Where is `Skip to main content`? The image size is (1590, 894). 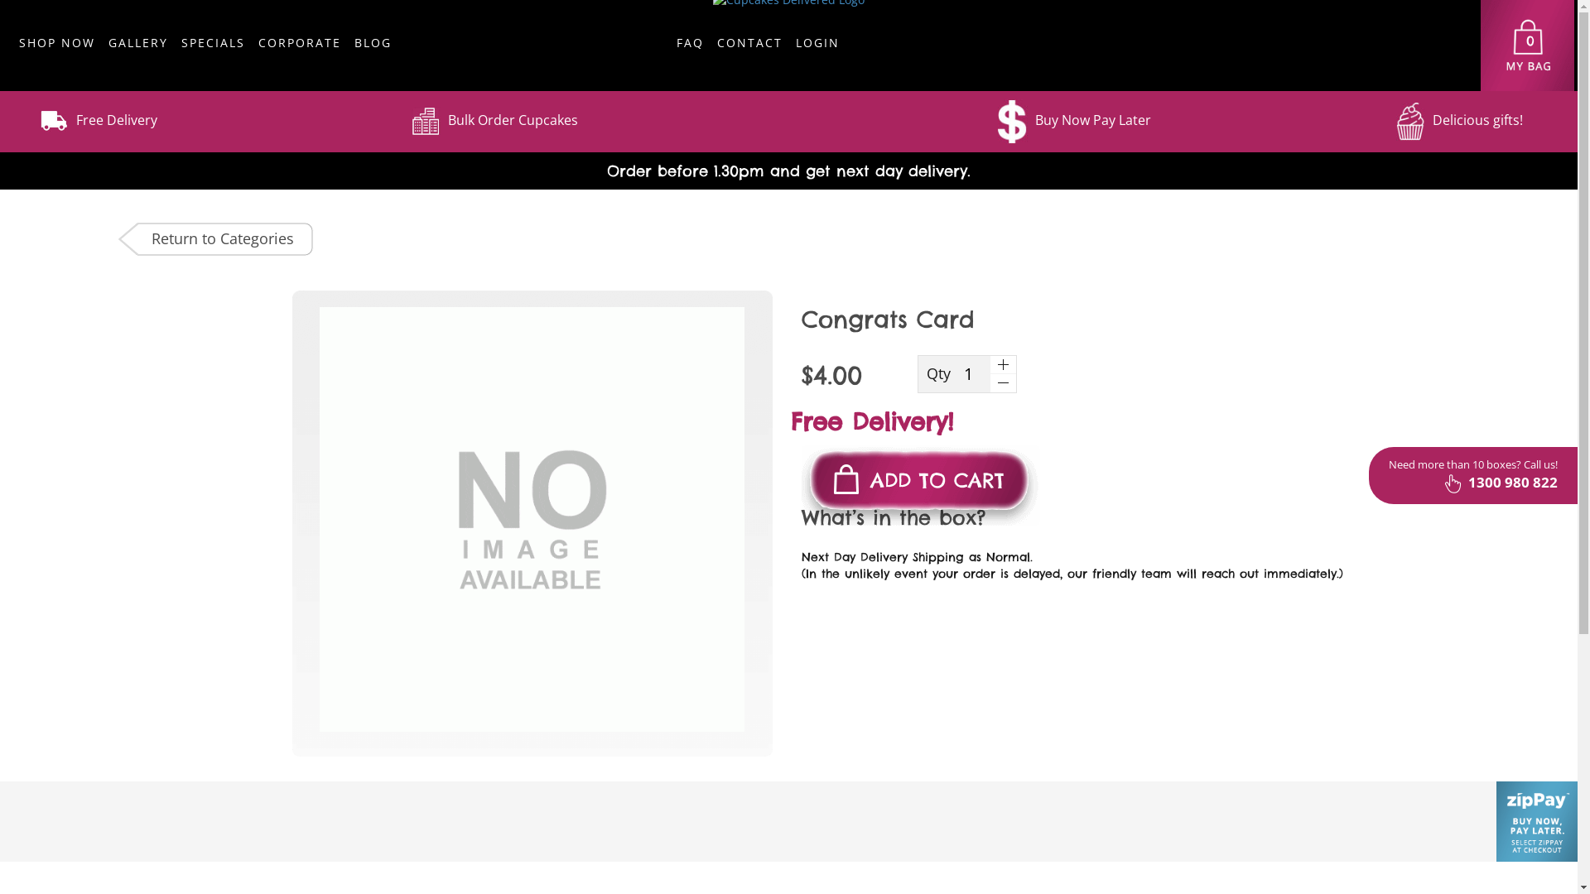
Skip to main content is located at coordinates (0, 74).